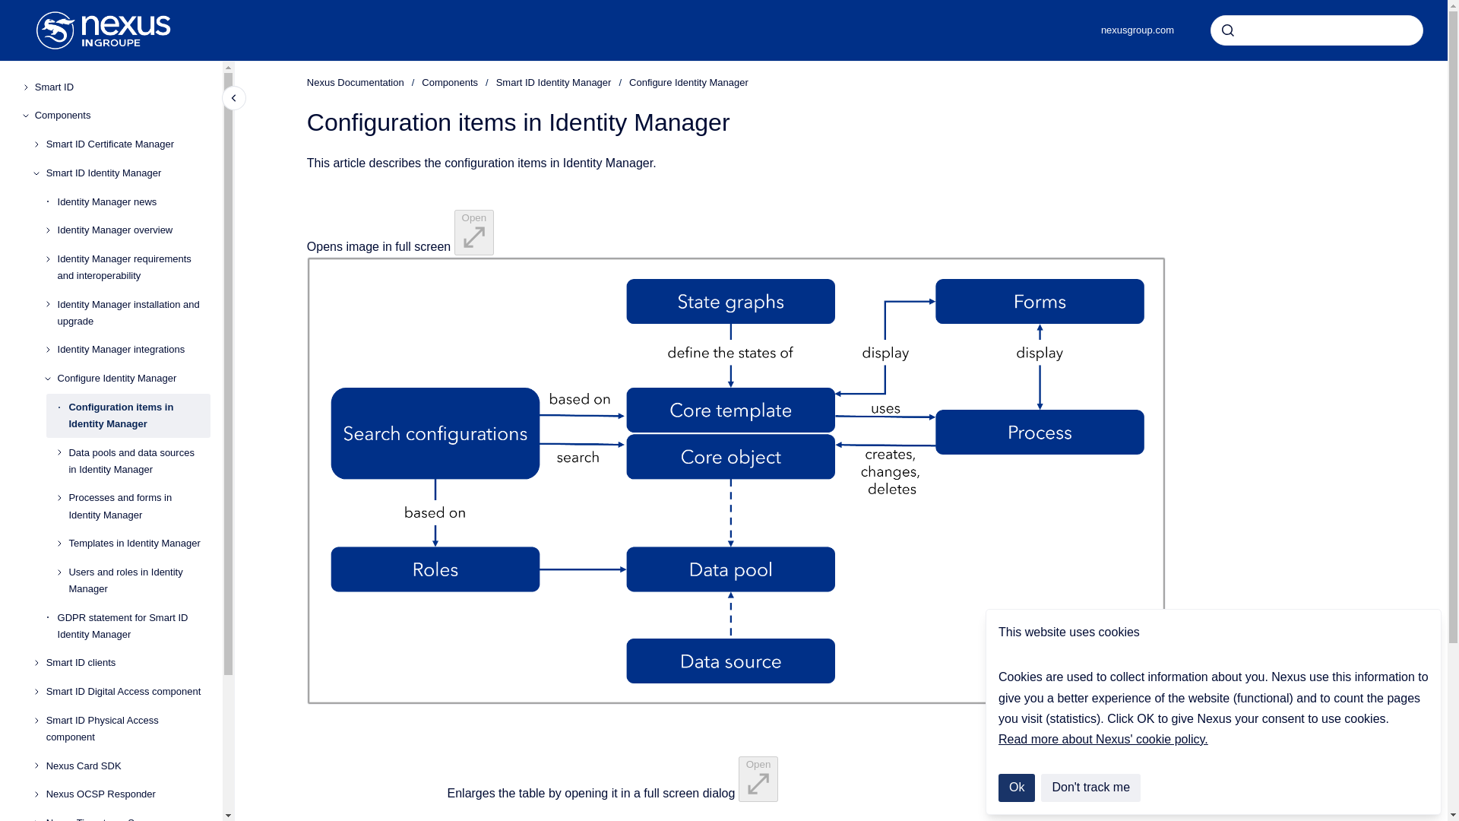 The height and width of the screenshot is (821, 1459). Describe the element at coordinates (134, 626) in the screenshot. I see `GDPR statement for Smart ID Identity Manager` at that location.